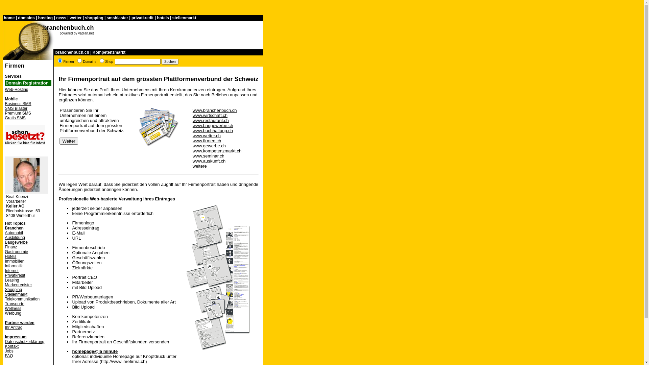  Describe the element at coordinates (118, 18) in the screenshot. I see `smsblaster` at that location.